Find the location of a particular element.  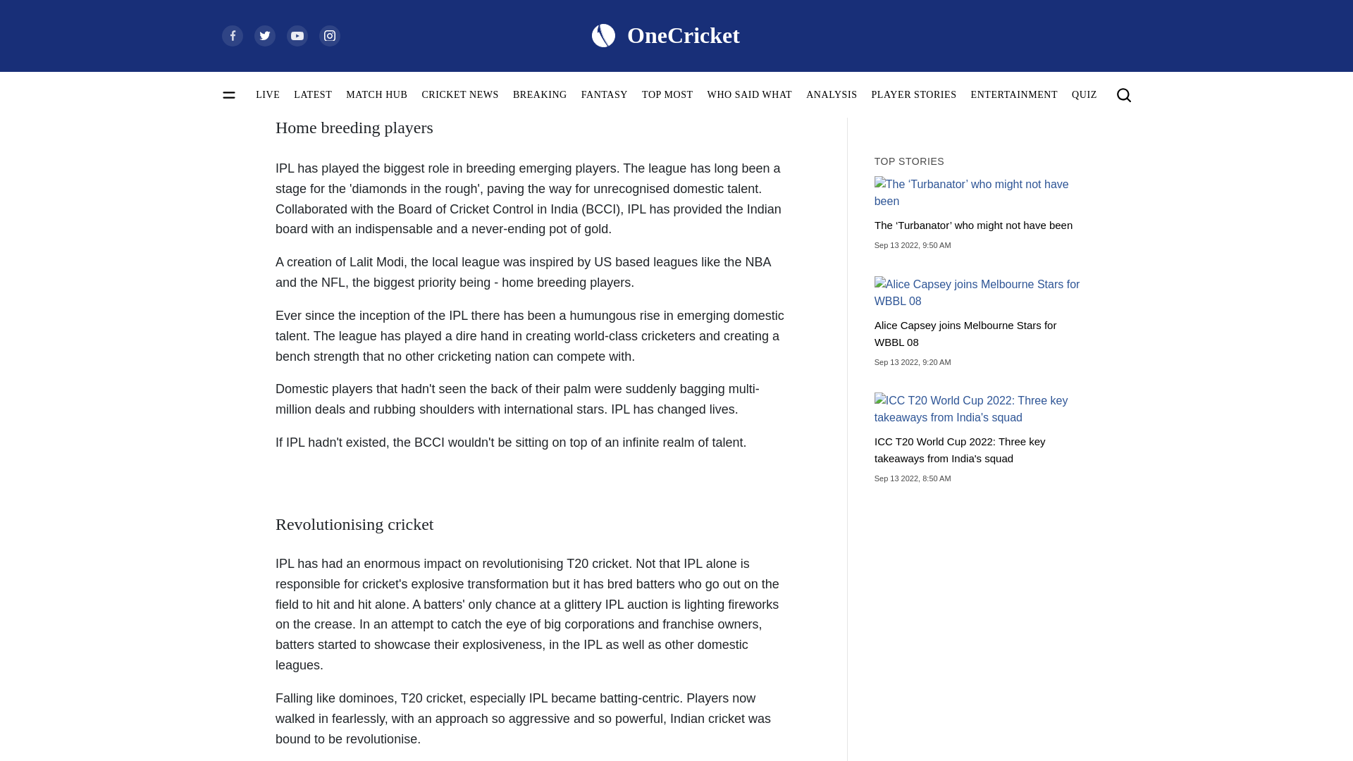

Alice Capsey joins Melbourne Stars for WBBL 08 is located at coordinates (981, 293).